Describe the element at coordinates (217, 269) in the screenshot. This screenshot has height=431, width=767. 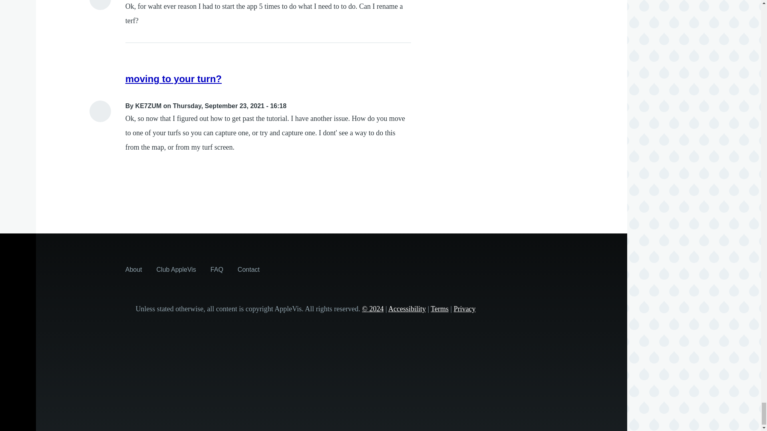
I see `Answers to some frequently asked questions about AppleVis` at that location.